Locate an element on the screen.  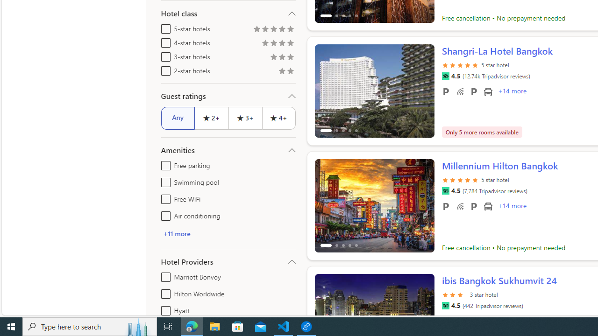
Free parking is located at coordinates (164, 163).